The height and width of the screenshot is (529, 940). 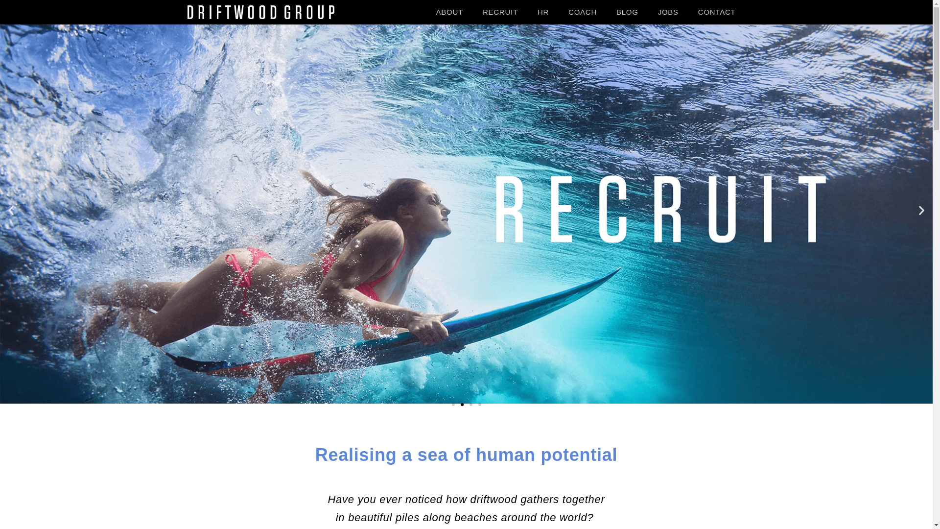 I want to click on BLOG, so click(x=628, y=12).